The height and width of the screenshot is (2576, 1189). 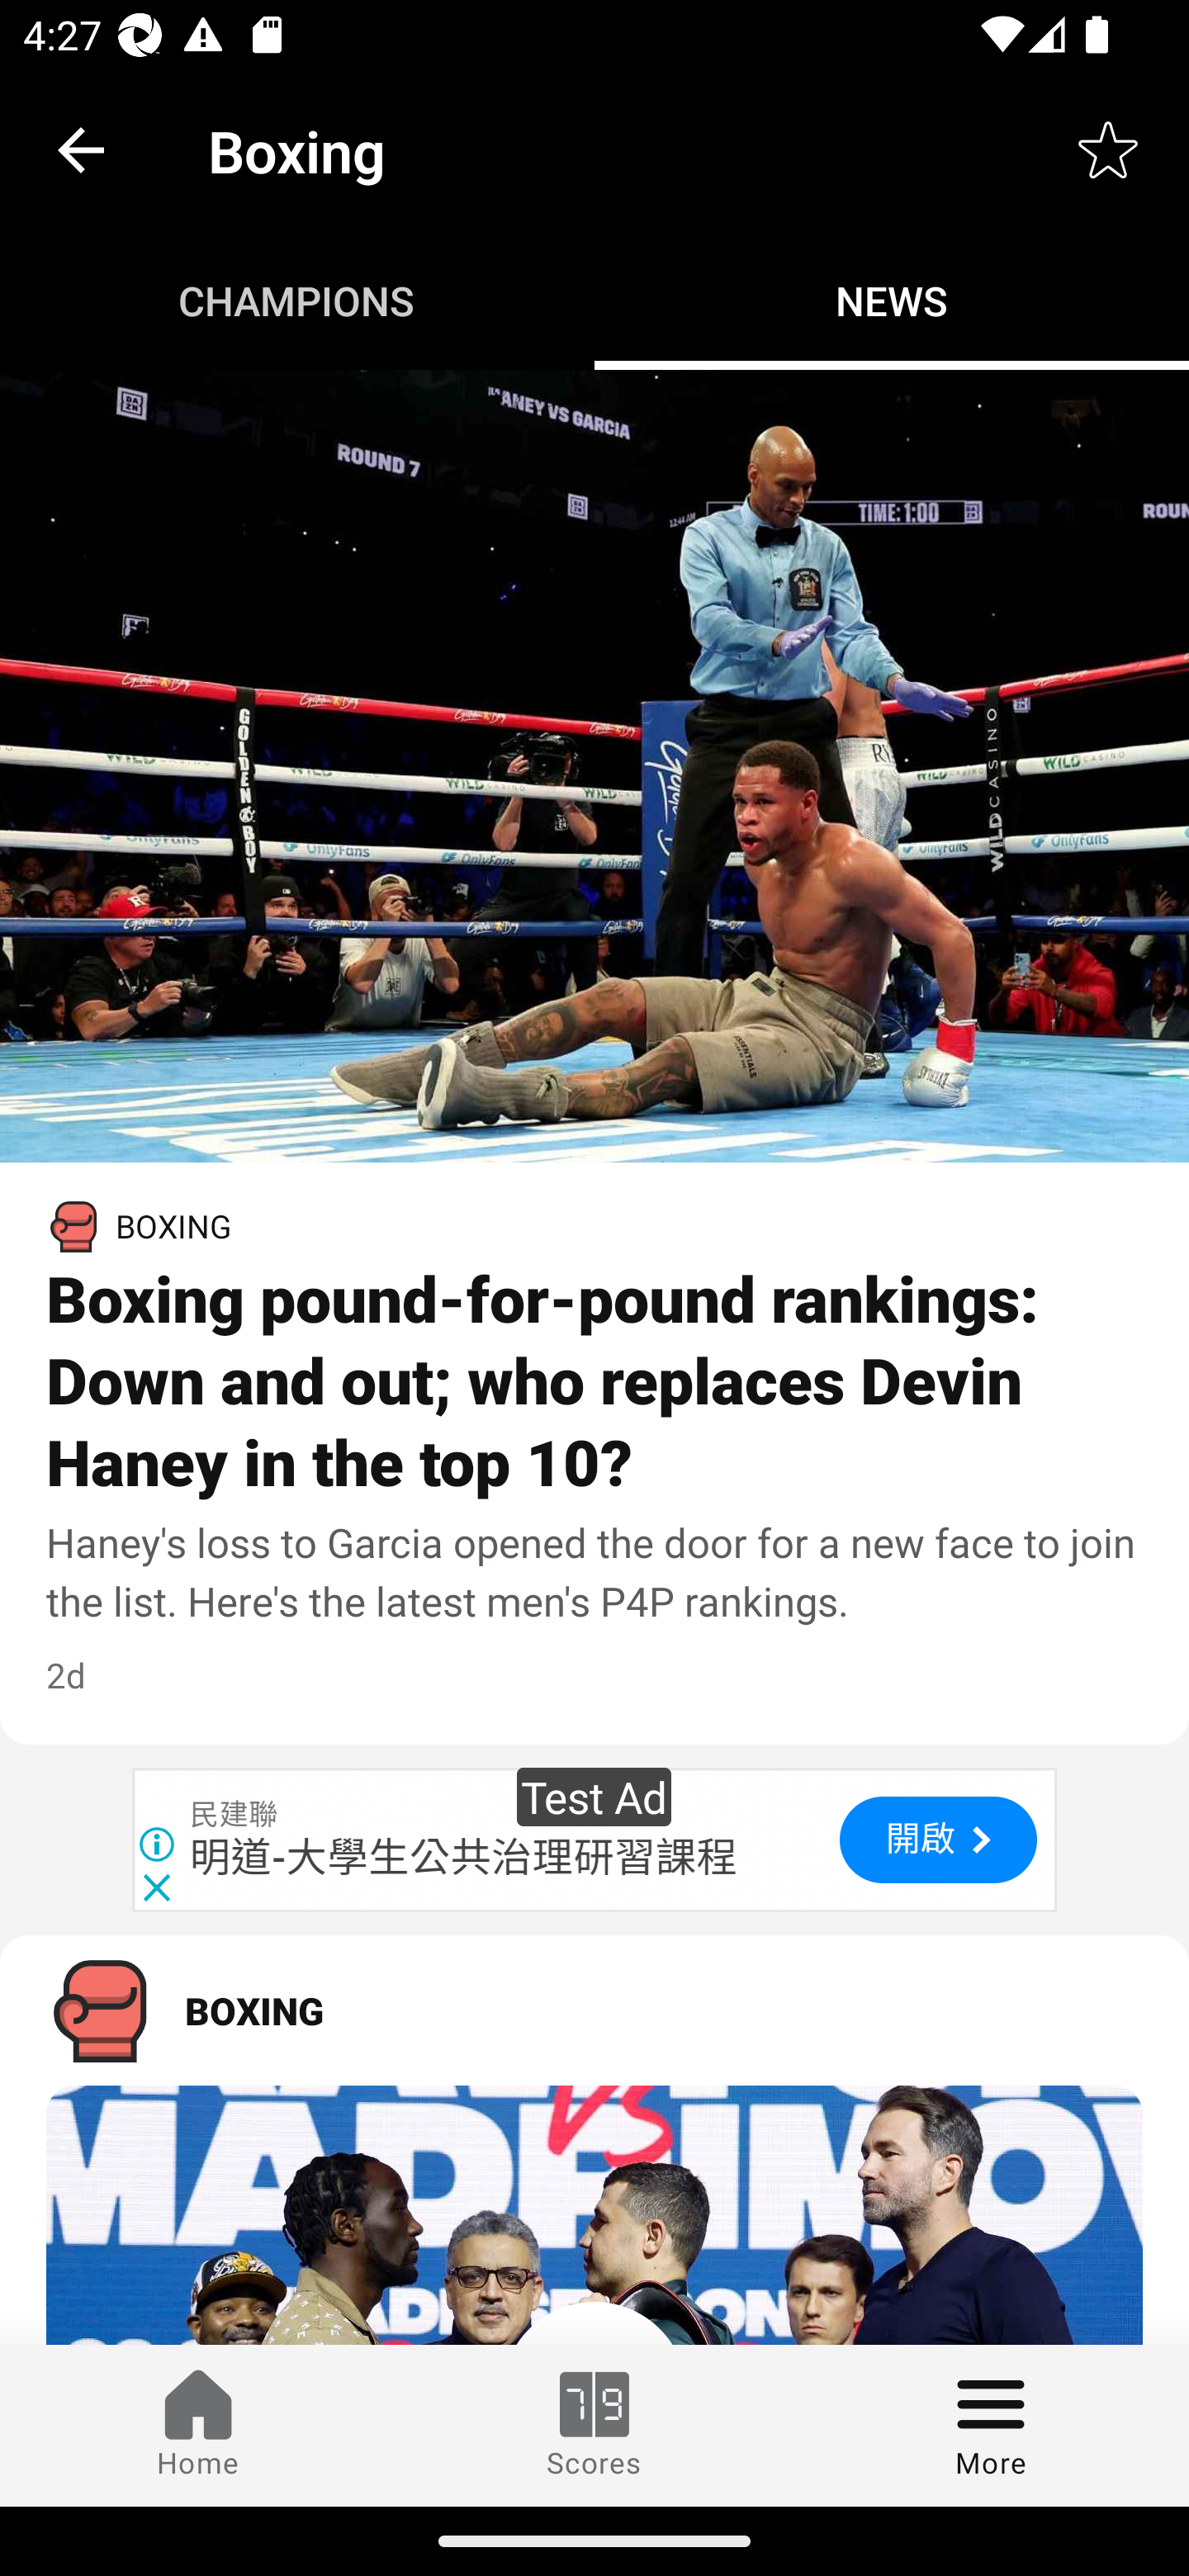 I want to click on 民建聯, so click(x=234, y=1815).